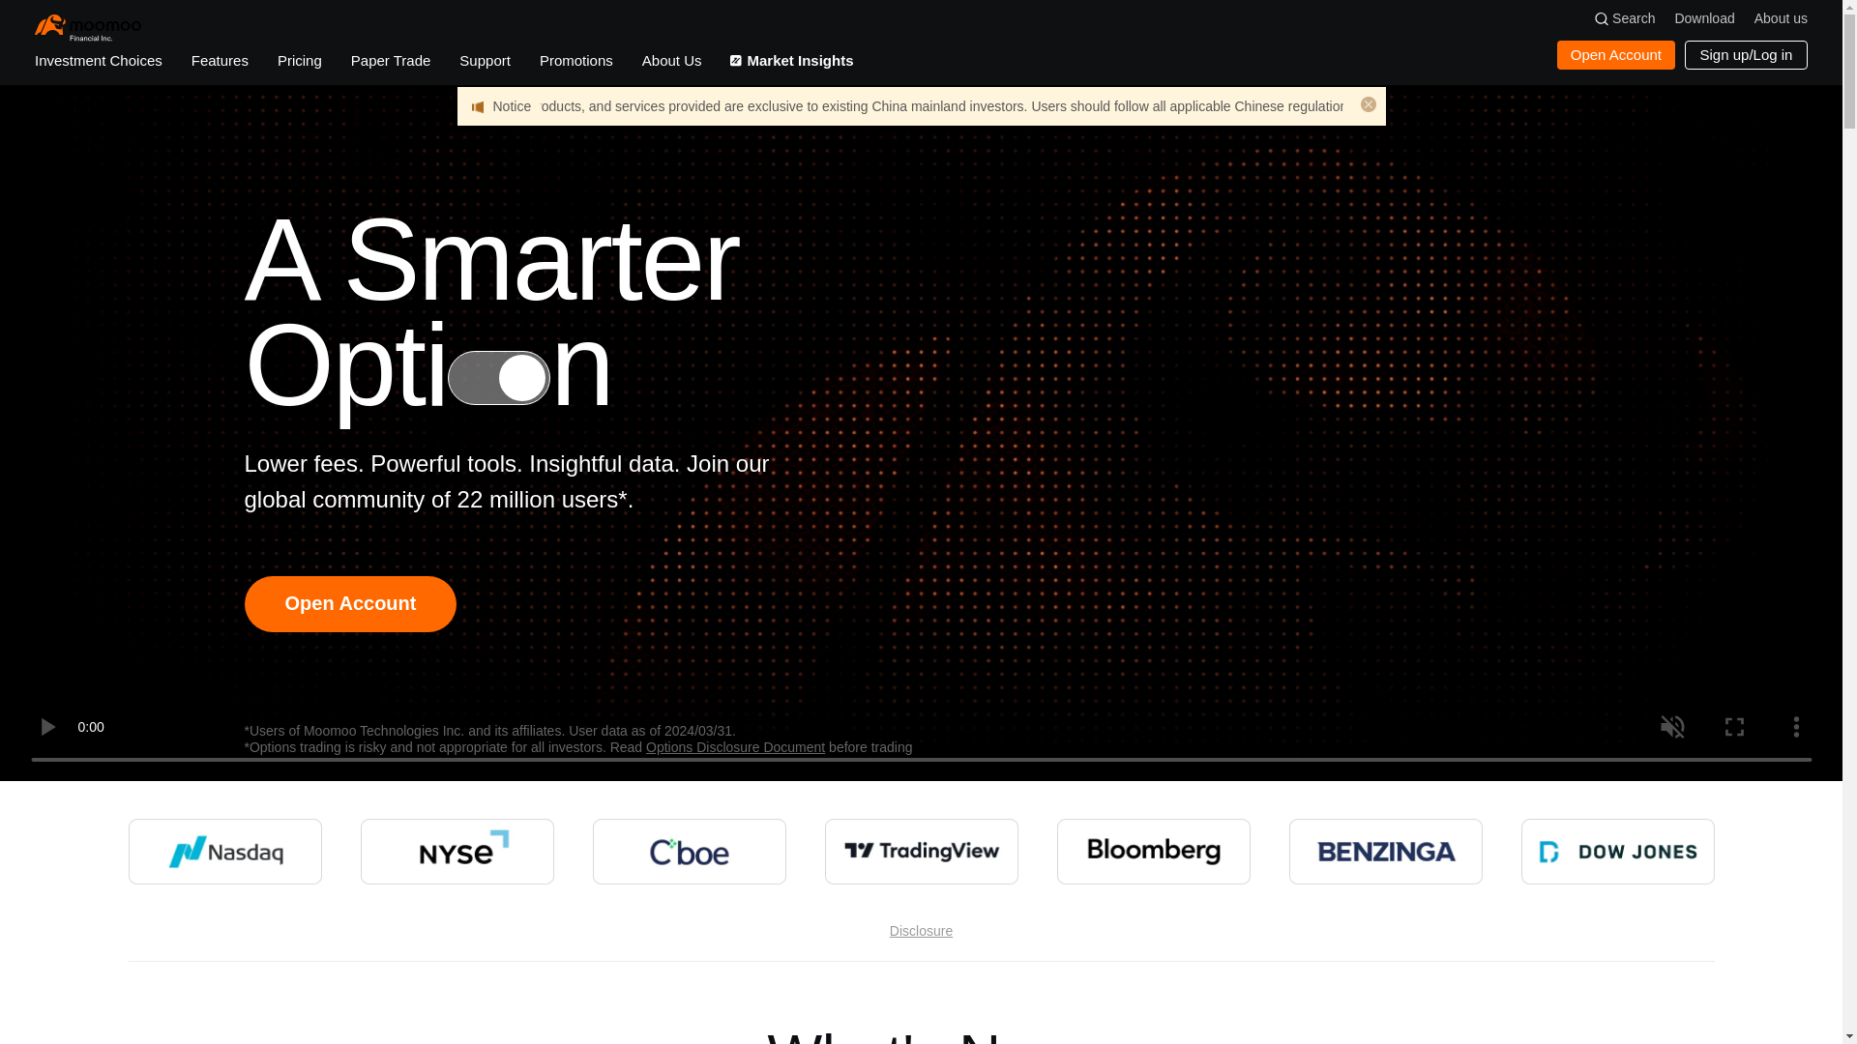  I want to click on Market Insights, so click(791, 61).